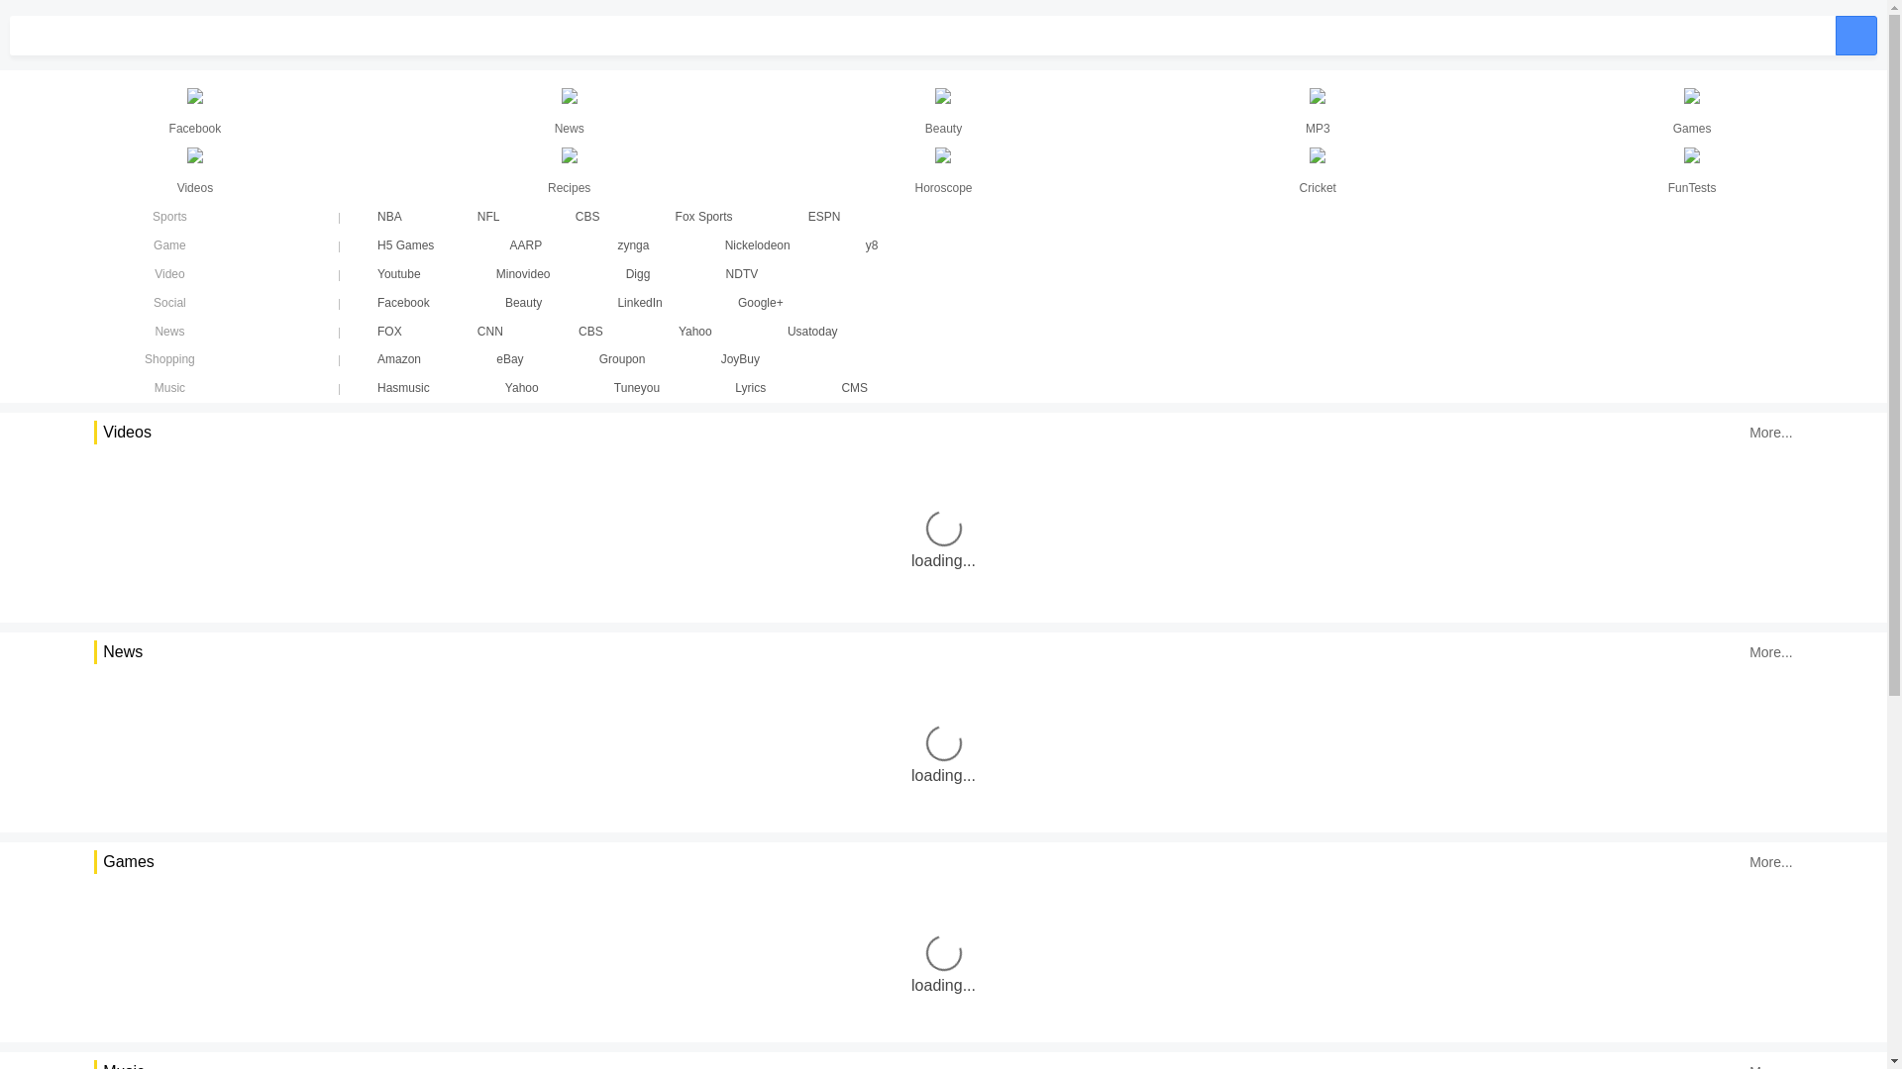 The width and height of the screenshot is (1902, 1069). What do you see at coordinates (824, 217) in the screenshot?
I see `ESPN` at bounding box center [824, 217].